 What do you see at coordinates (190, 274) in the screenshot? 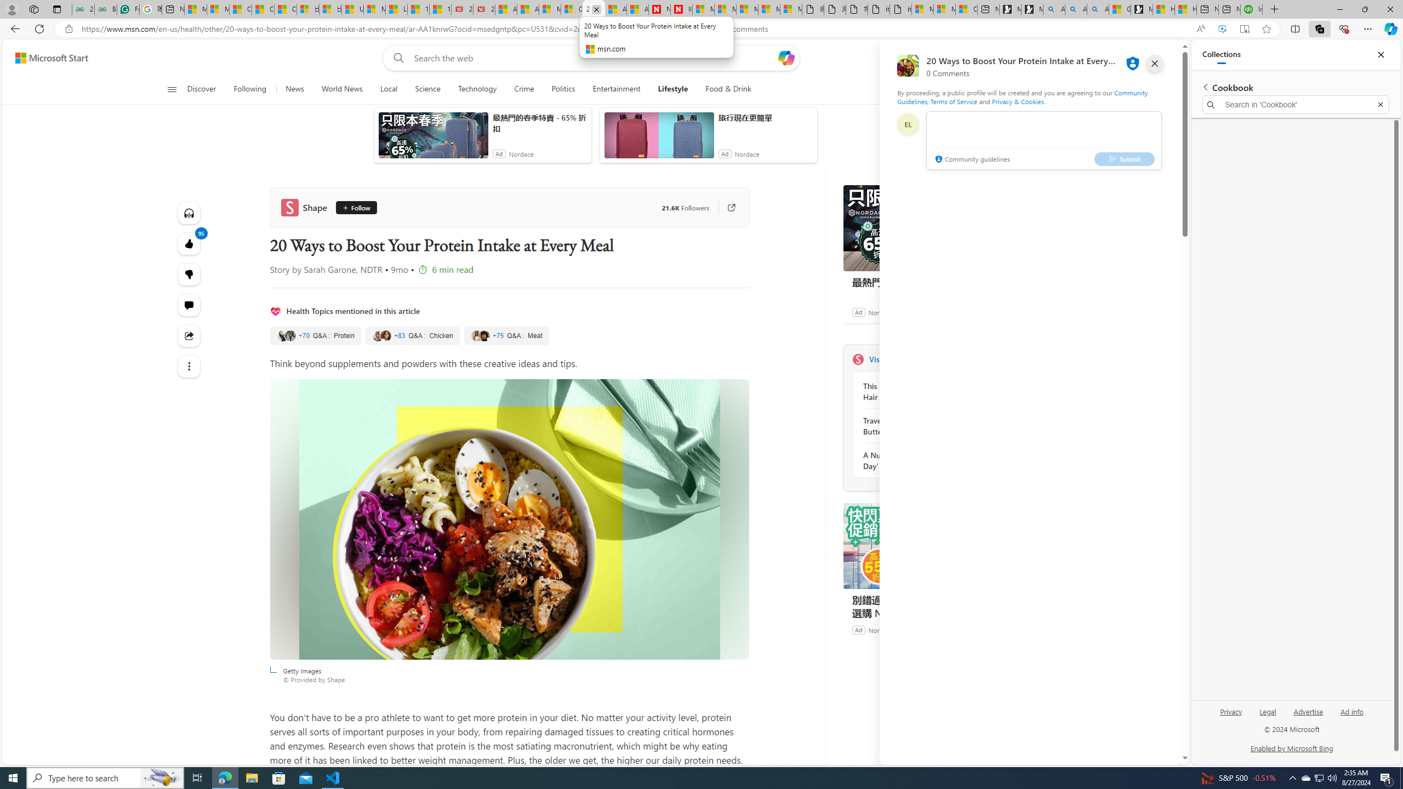
I see `Dislike` at bounding box center [190, 274].